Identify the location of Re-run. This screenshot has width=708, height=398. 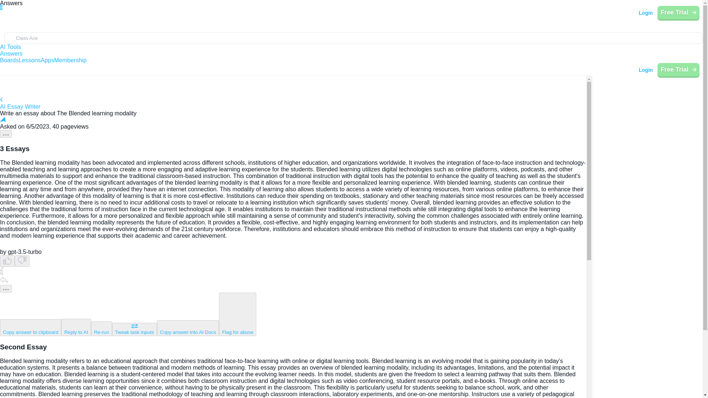
(101, 328).